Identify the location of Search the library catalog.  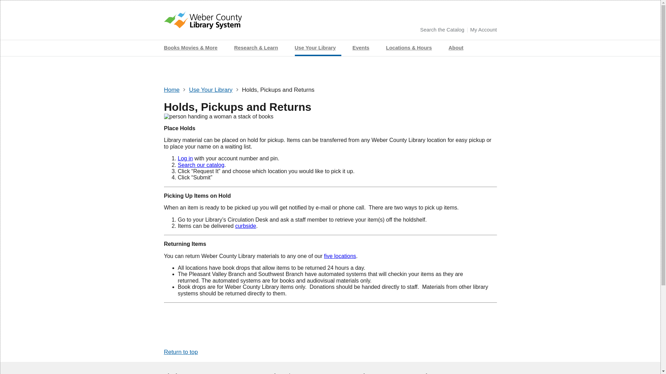
(442, 30).